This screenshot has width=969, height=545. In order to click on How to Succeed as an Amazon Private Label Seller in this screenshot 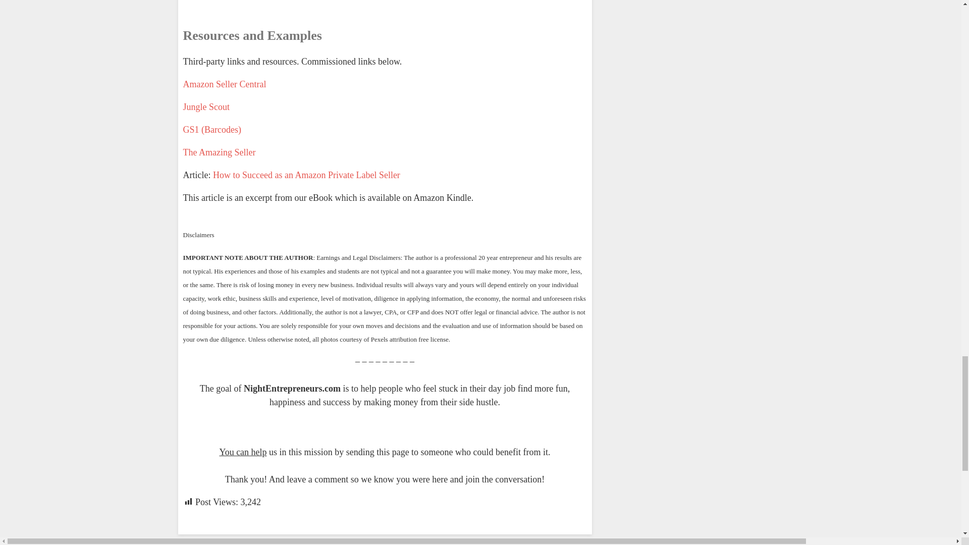, I will do `click(306, 175)`.